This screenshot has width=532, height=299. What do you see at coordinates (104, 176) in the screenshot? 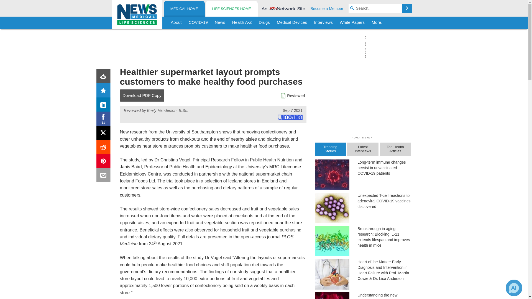
I see `Email` at bounding box center [104, 176].